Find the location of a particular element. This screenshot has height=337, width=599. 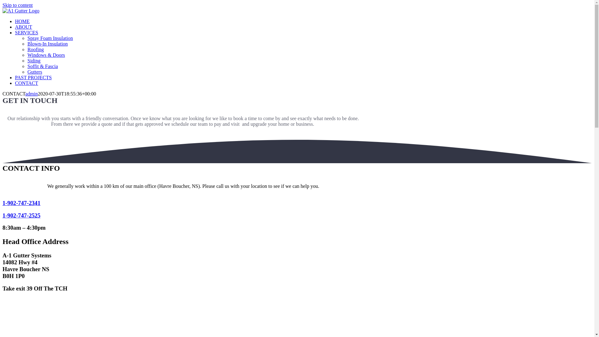

PAST PROJECTS is located at coordinates (33, 77).